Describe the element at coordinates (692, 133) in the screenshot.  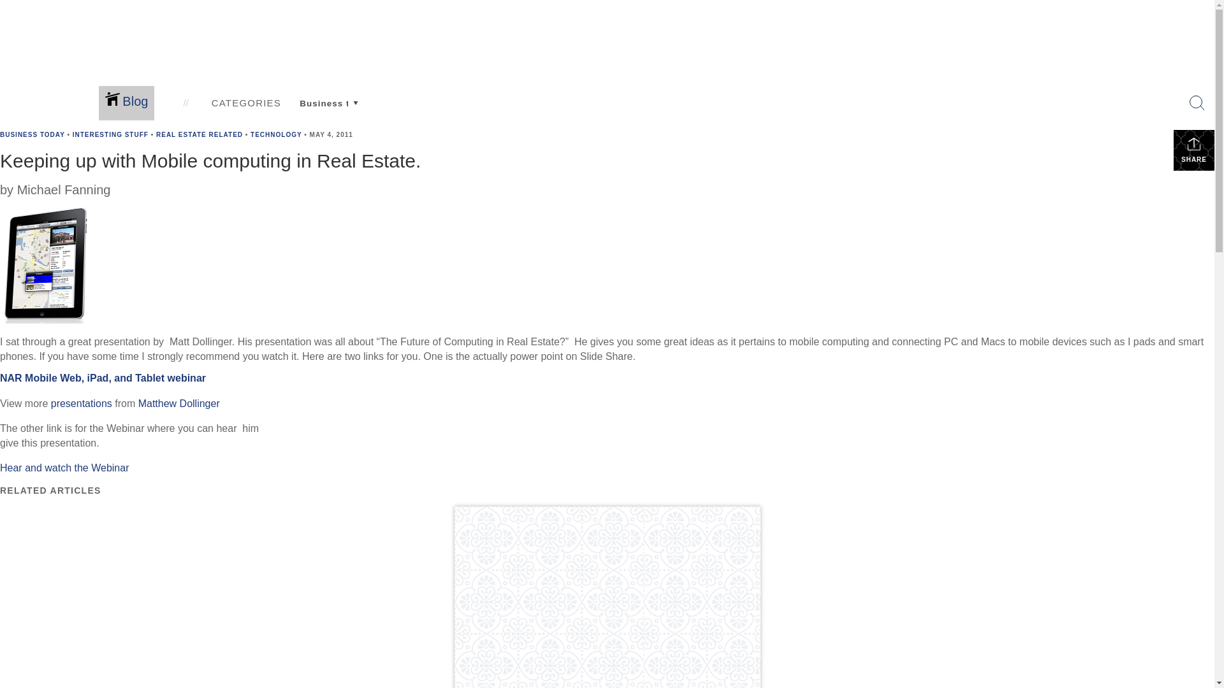
I see `Video's From Ninja.` at that location.